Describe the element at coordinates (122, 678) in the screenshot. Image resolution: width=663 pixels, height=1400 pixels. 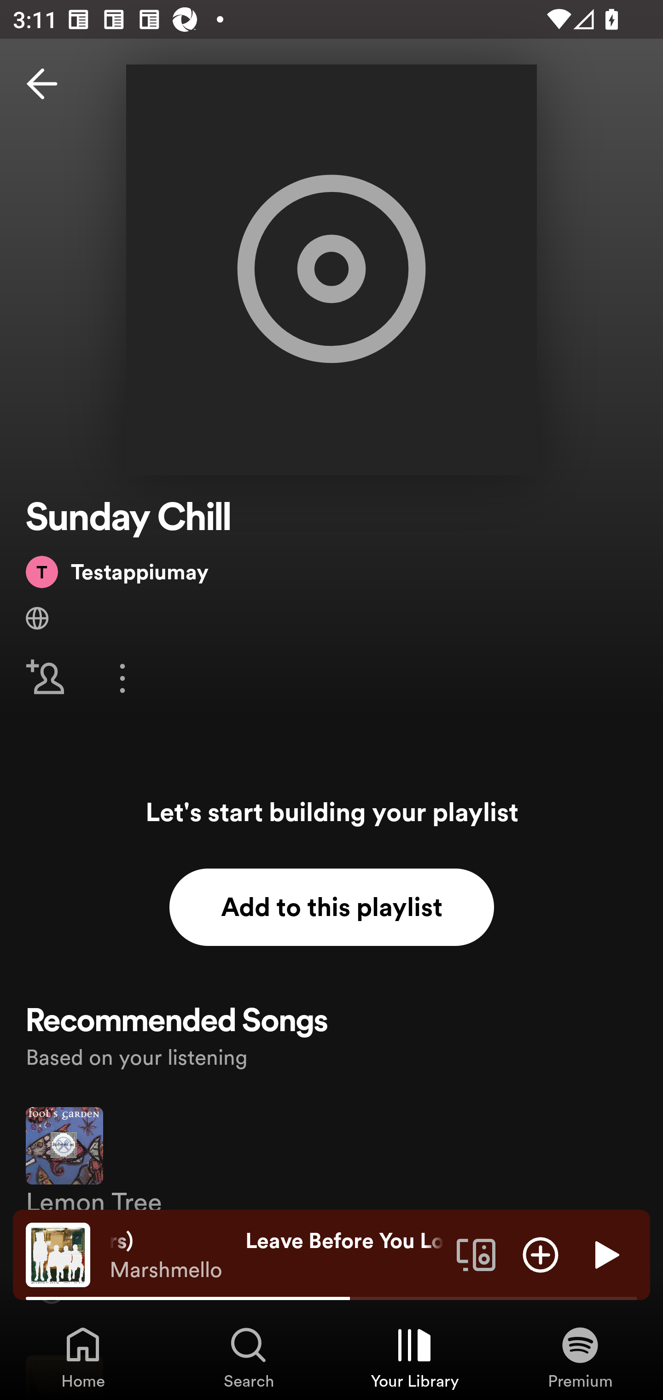
I see `More options for playlist Sunday Chill` at that location.